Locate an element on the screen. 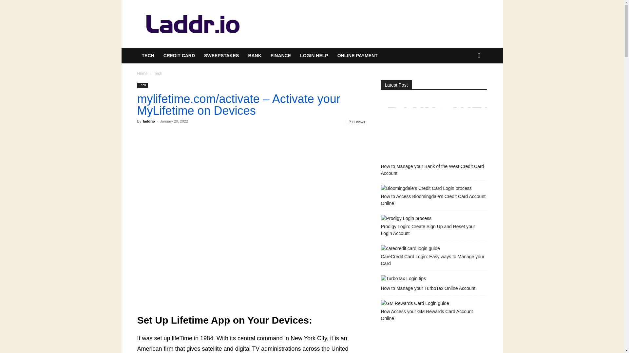 The width and height of the screenshot is (629, 353). Home is located at coordinates (142, 74).